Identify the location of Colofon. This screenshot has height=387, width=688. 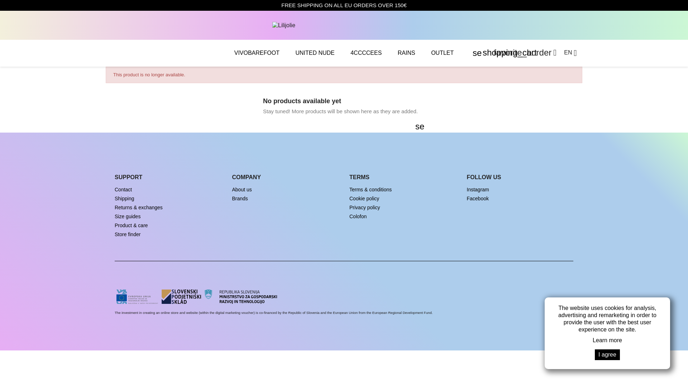
(358, 216).